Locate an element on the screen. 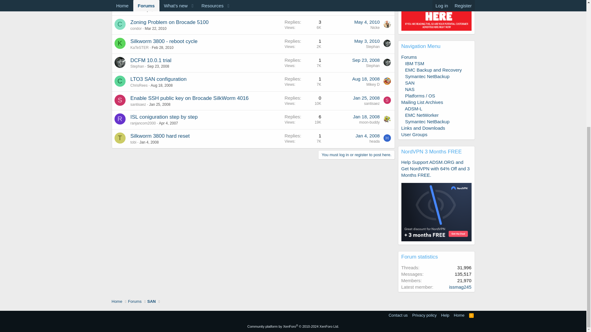  May 1, 2012 at 7:52 AM is located at coordinates (367, 3).